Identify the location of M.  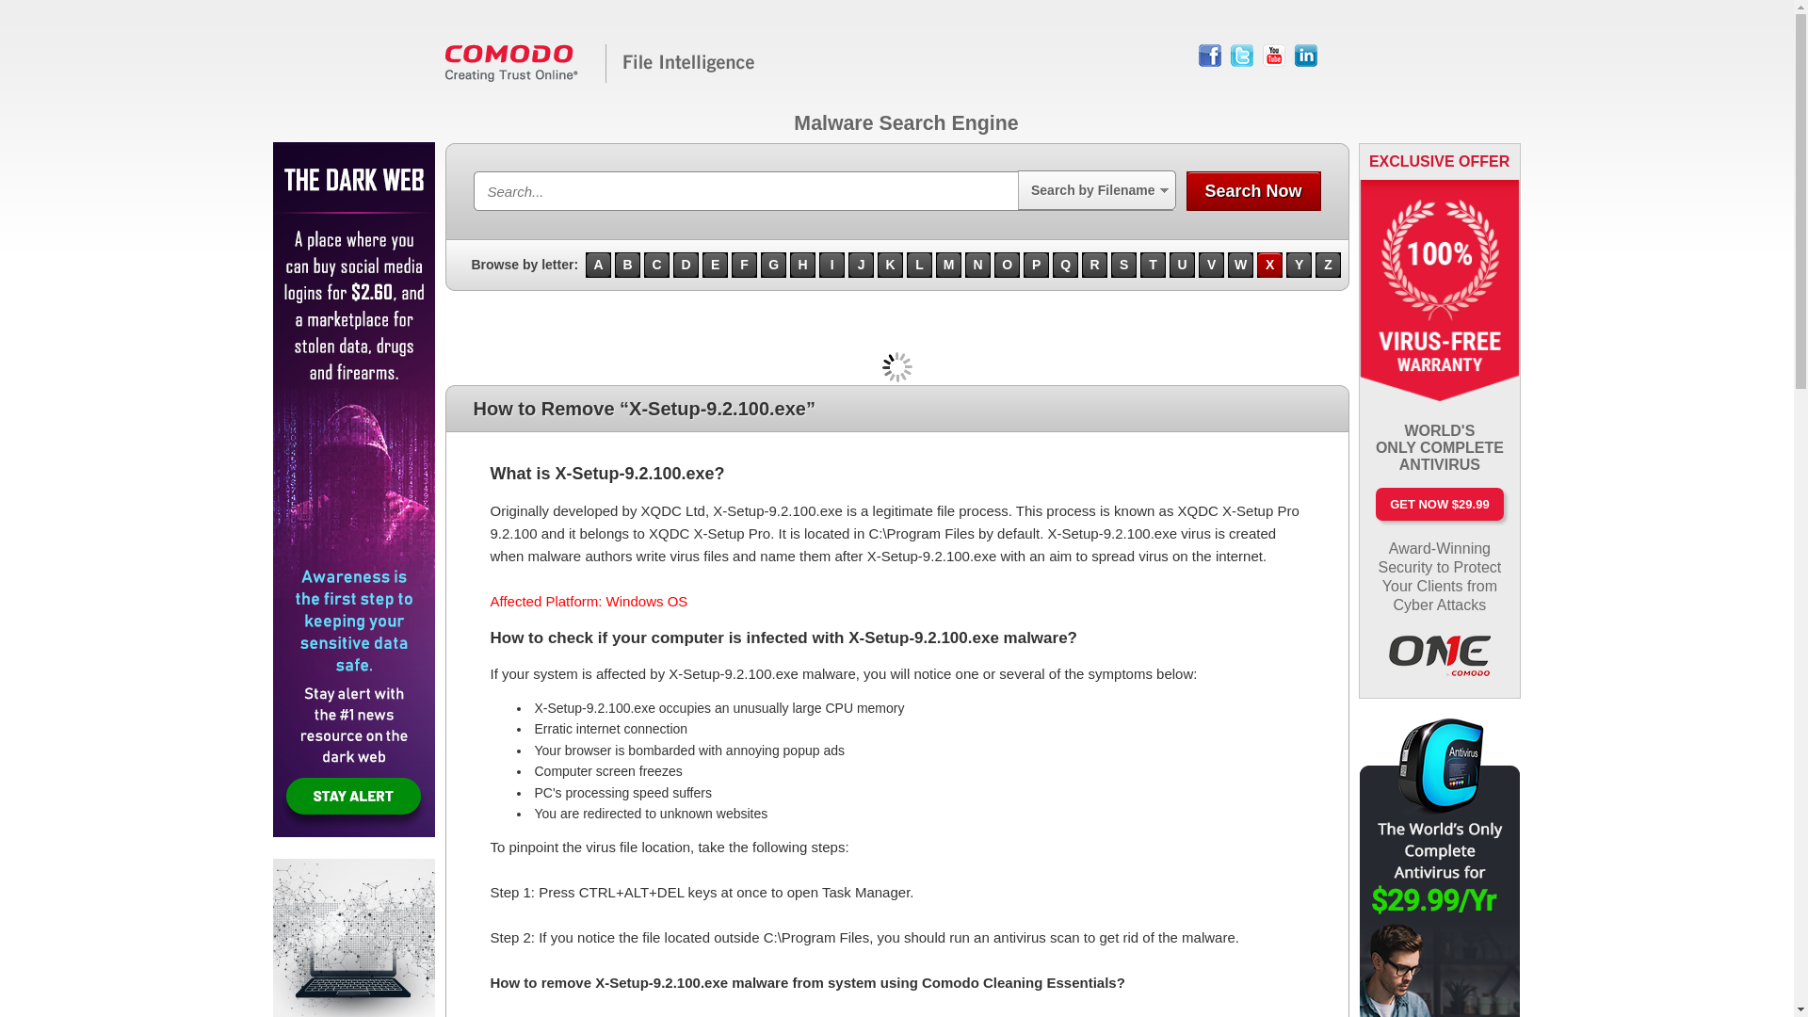
(949, 264).